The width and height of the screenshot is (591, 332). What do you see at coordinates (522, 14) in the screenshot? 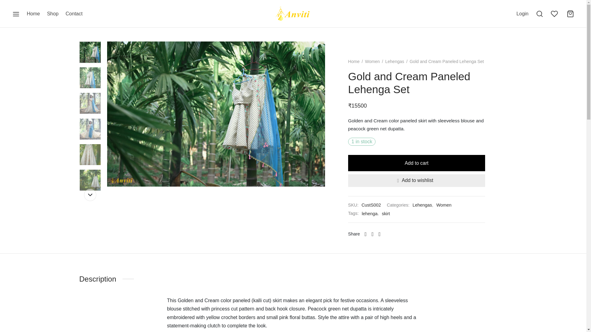
I see `Login` at bounding box center [522, 14].